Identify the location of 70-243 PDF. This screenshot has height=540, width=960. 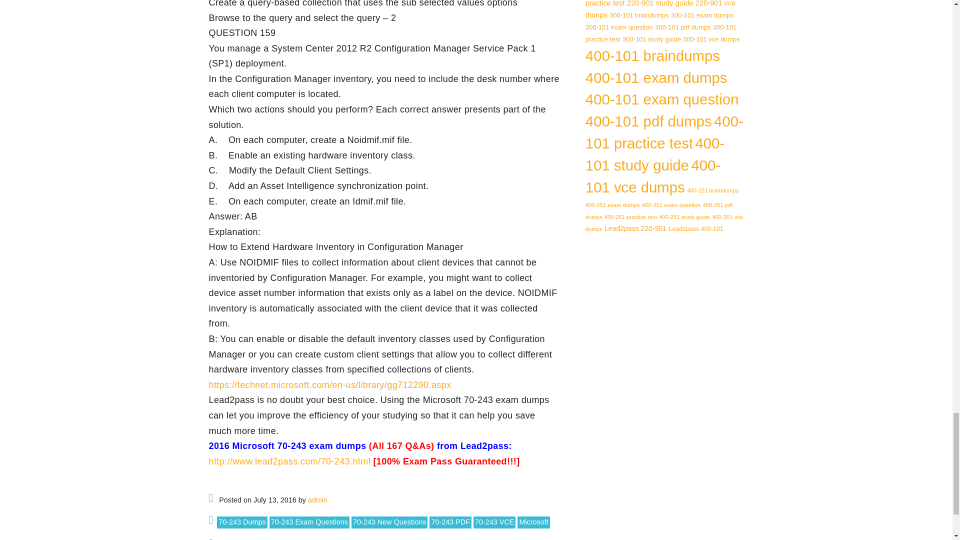
(450, 522).